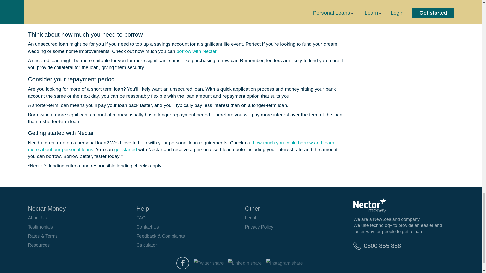  I want to click on borrow with Nectar, so click(196, 51).